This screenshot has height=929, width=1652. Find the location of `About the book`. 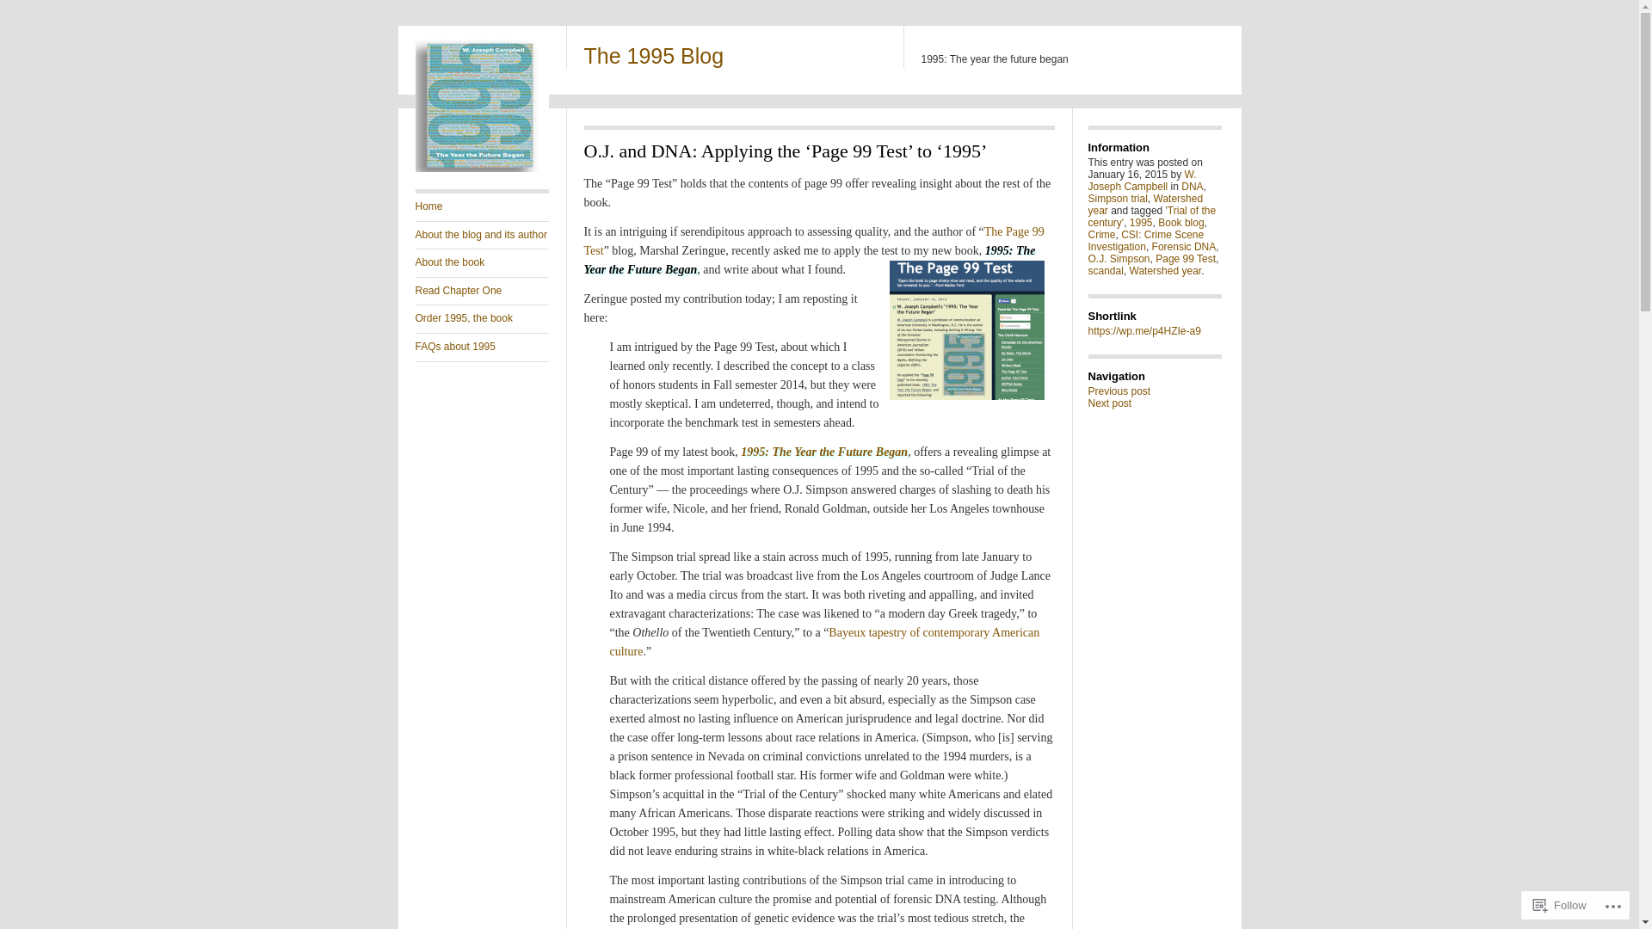

About the book is located at coordinates (482, 263).